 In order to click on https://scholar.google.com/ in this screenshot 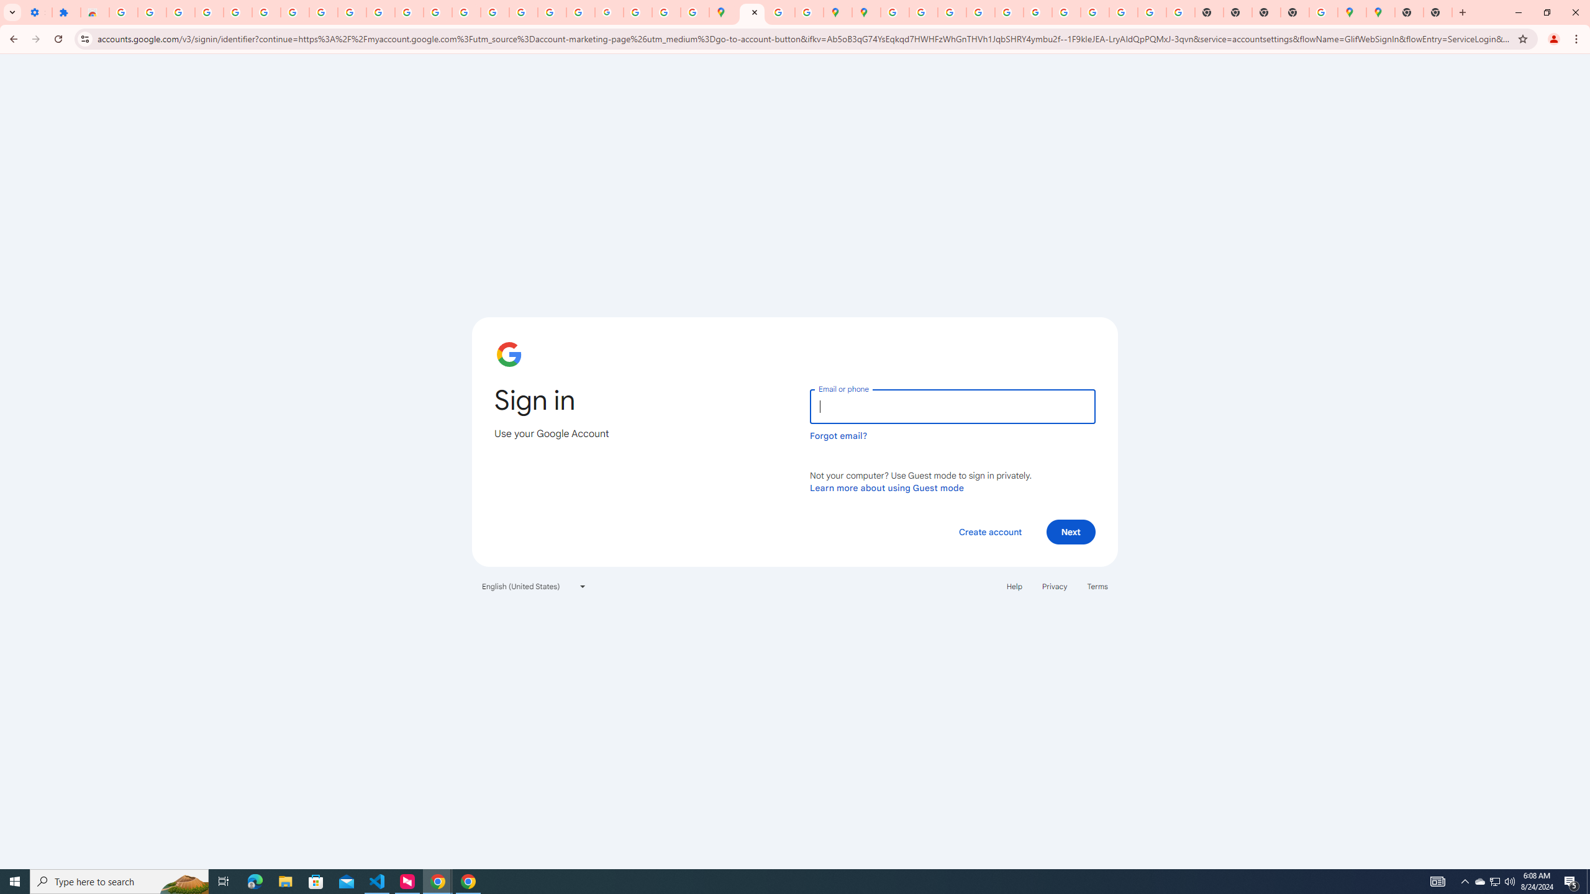, I will do `click(438, 12)`.